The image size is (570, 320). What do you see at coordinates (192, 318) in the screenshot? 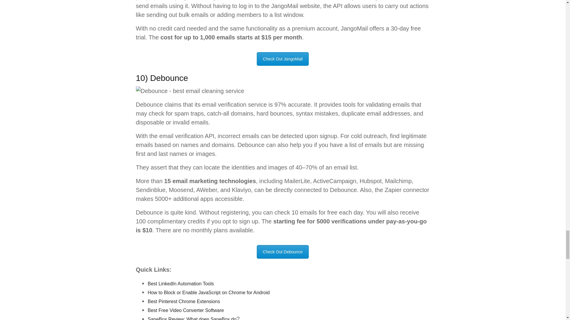
I see `SaneBox Review: What does SaneBox do` at bounding box center [192, 318].